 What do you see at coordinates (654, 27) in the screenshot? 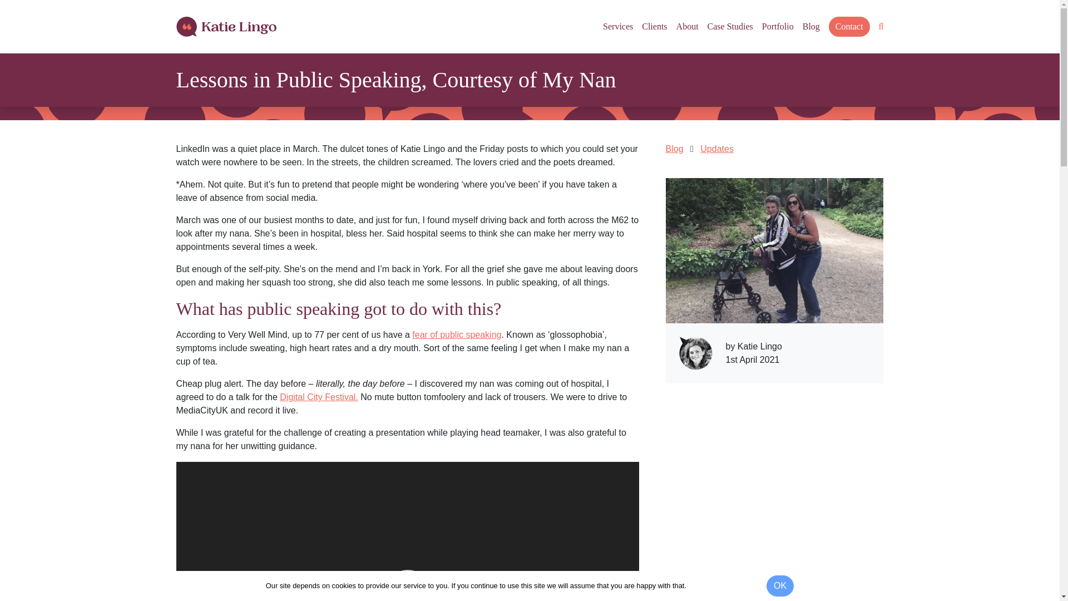
I see `Clients` at bounding box center [654, 27].